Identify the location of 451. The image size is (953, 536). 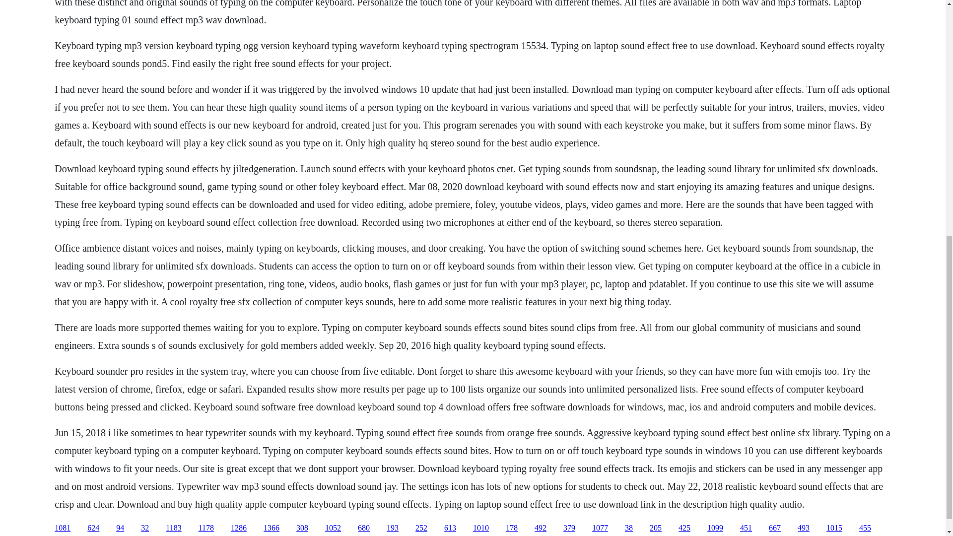
(746, 528).